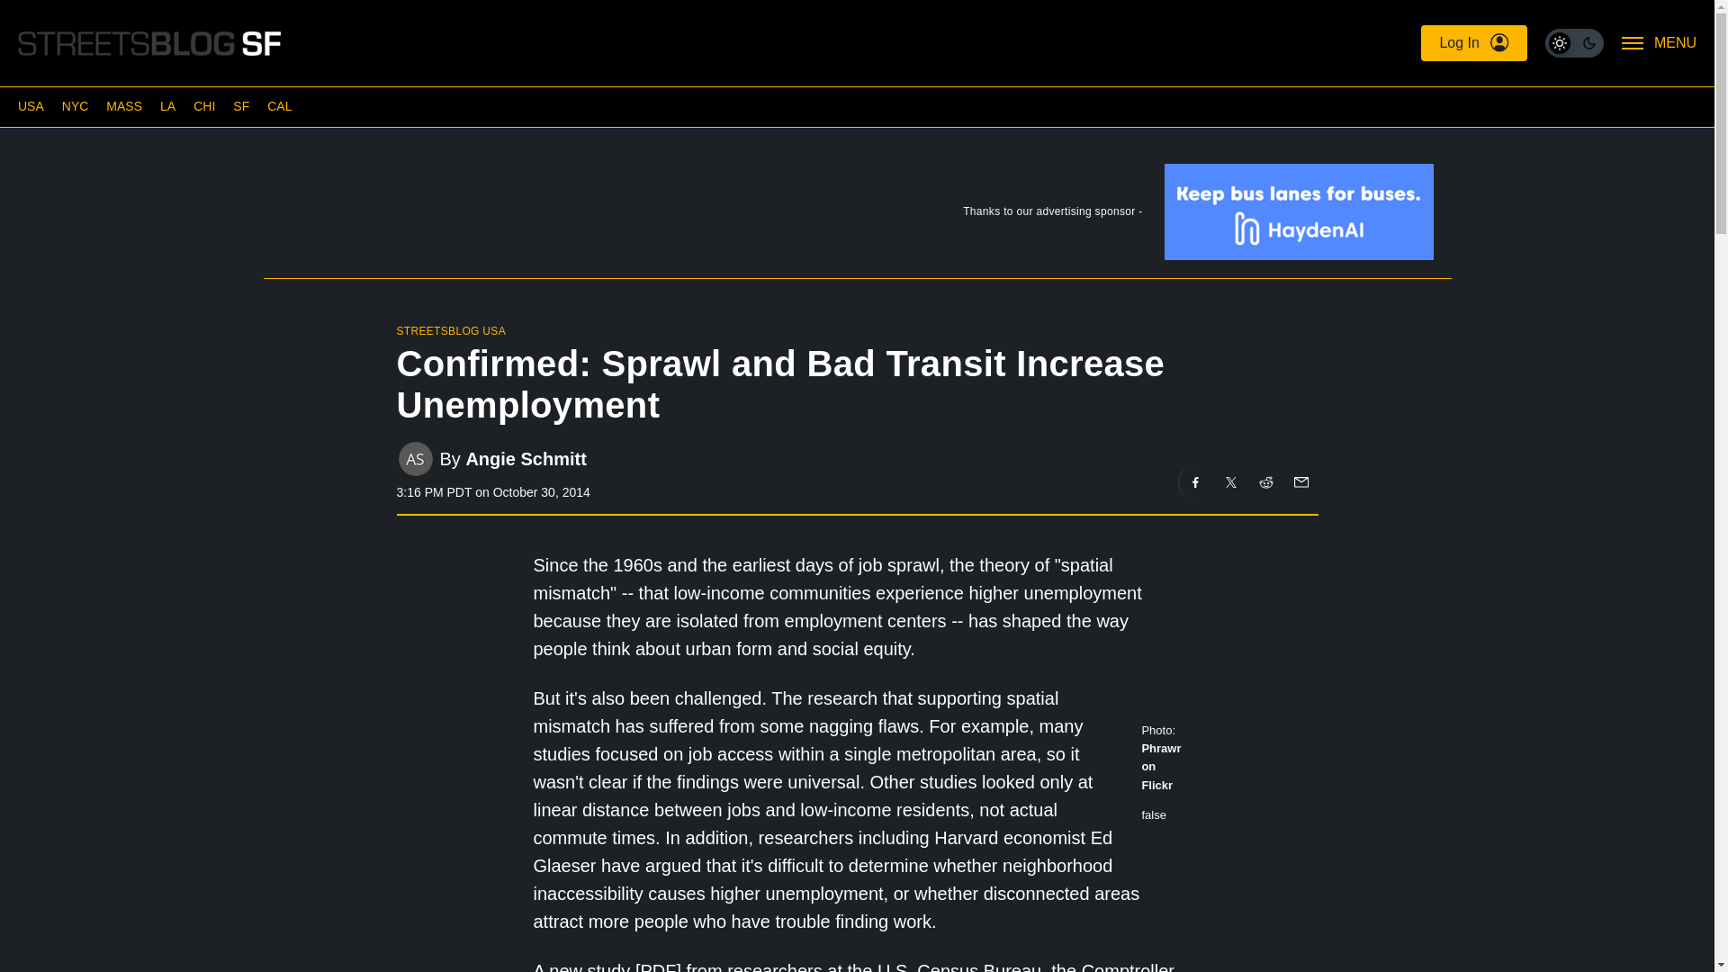 The image size is (1728, 972). I want to click on NYC, so click(76, 106).